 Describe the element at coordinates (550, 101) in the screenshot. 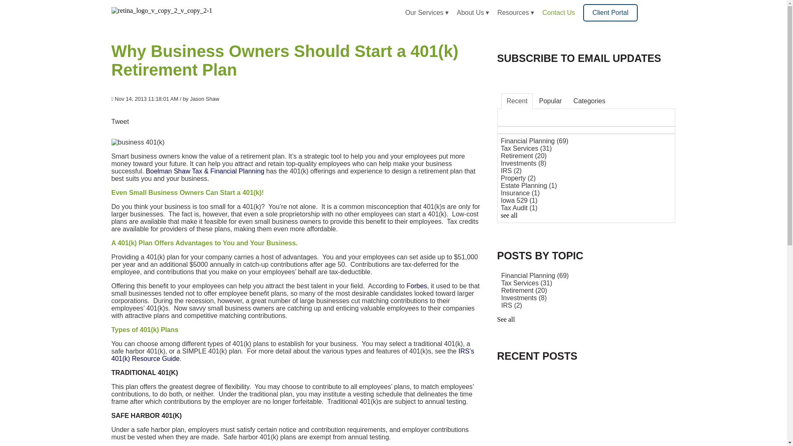

I see `Popular` at that location.